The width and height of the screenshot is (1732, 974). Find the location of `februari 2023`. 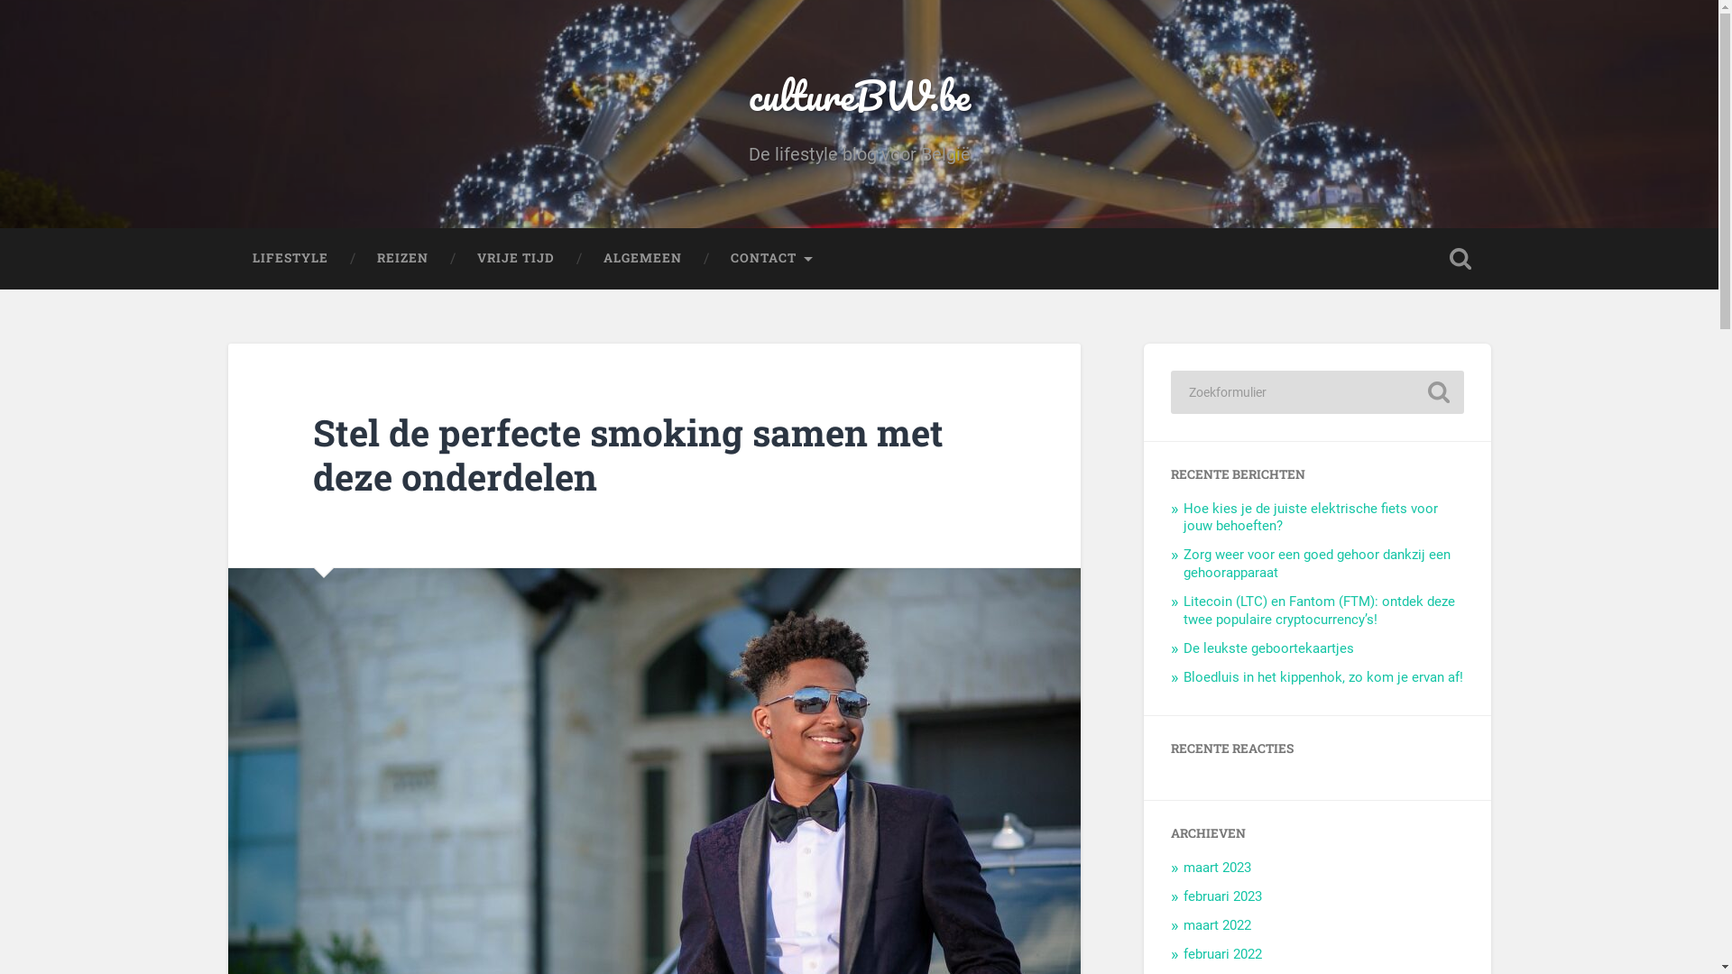

februari 2023 is located at coordinates (1223, 896).